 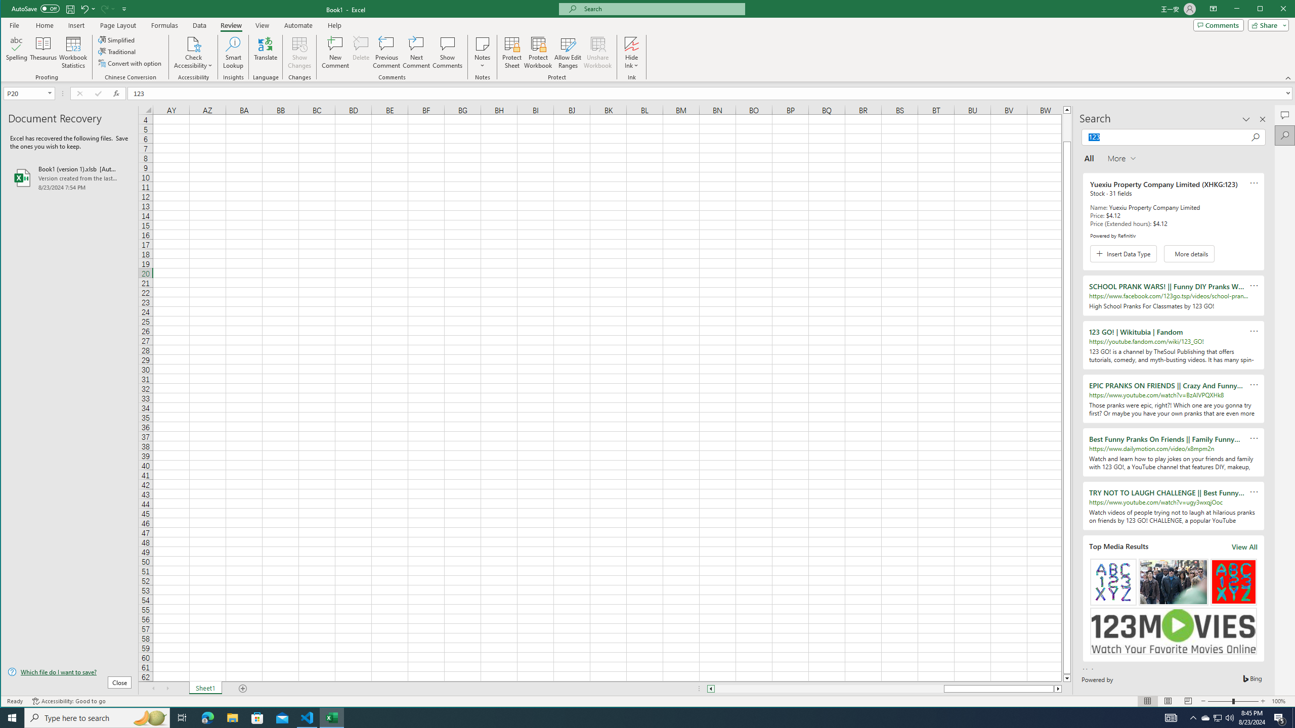 What do you see at coordinates (265, 53) in the screenshot?
I see `Translate` at bounding box center [265, 53].